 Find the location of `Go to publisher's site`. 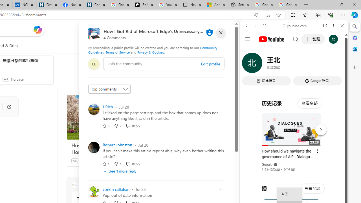

Go to publisher's site is located at coordinates (6, 107).